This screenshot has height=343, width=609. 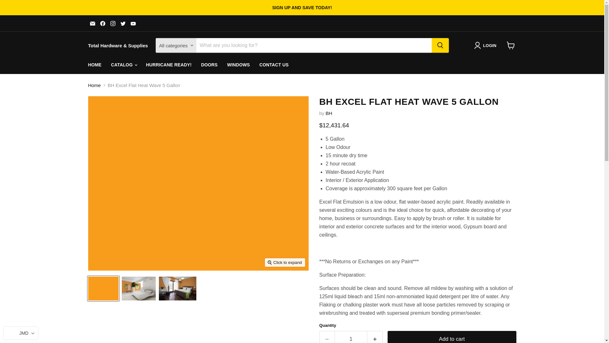 What do you see at coordinates (123, 24) in the screenshot?
I see `Twitter` at bounding box center [123, 24].